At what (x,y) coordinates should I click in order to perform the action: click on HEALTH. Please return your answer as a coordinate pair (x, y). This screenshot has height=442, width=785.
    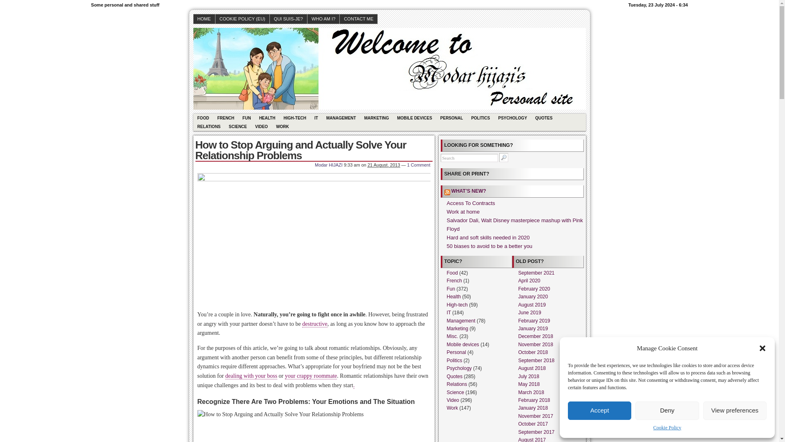
    Looking at the image, I should click on (267, 118).